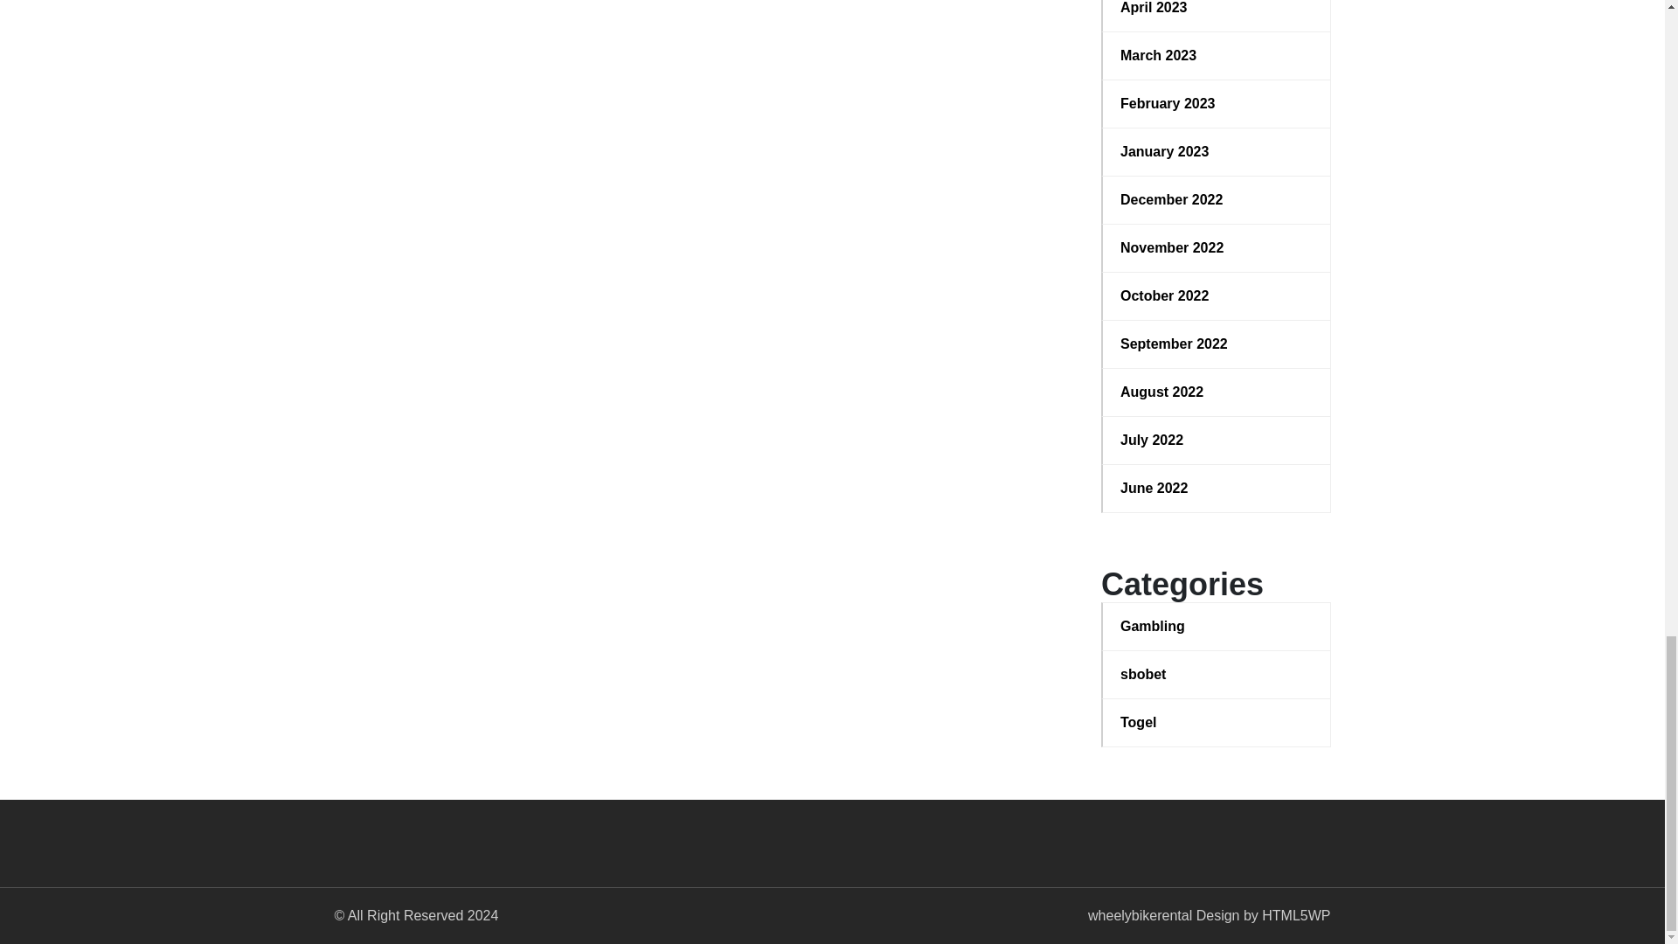  What do you see at coordinates (1217, 248) in the screenshot?
I see `November 2022` at bounding box center [1217, 248].